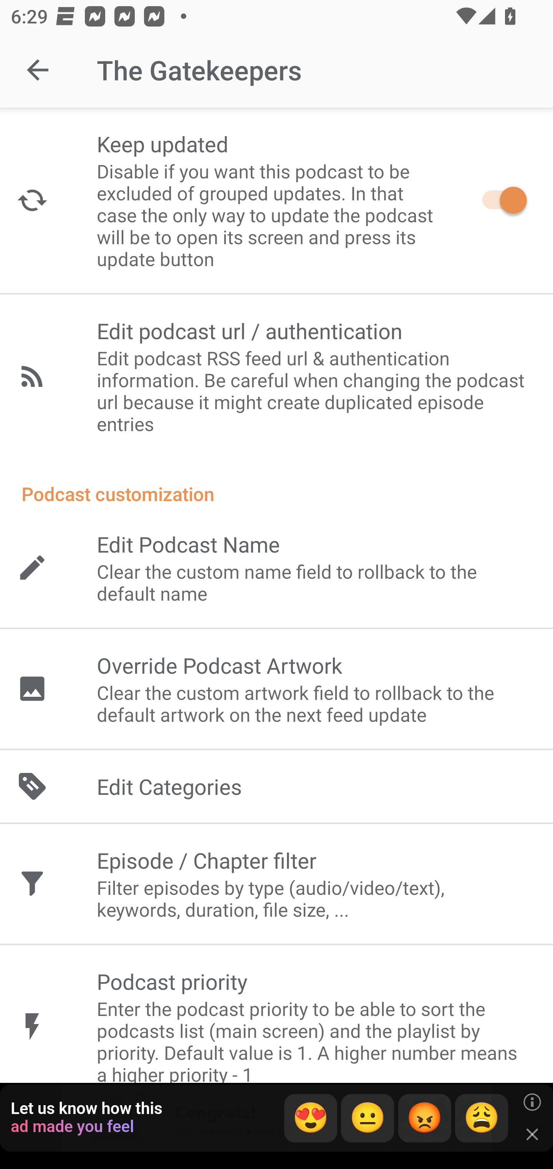 This screenshot has height=1169, width=553. Describe the element at coordinates (482, 1118) in the screenshot. I see `😩` at that location.